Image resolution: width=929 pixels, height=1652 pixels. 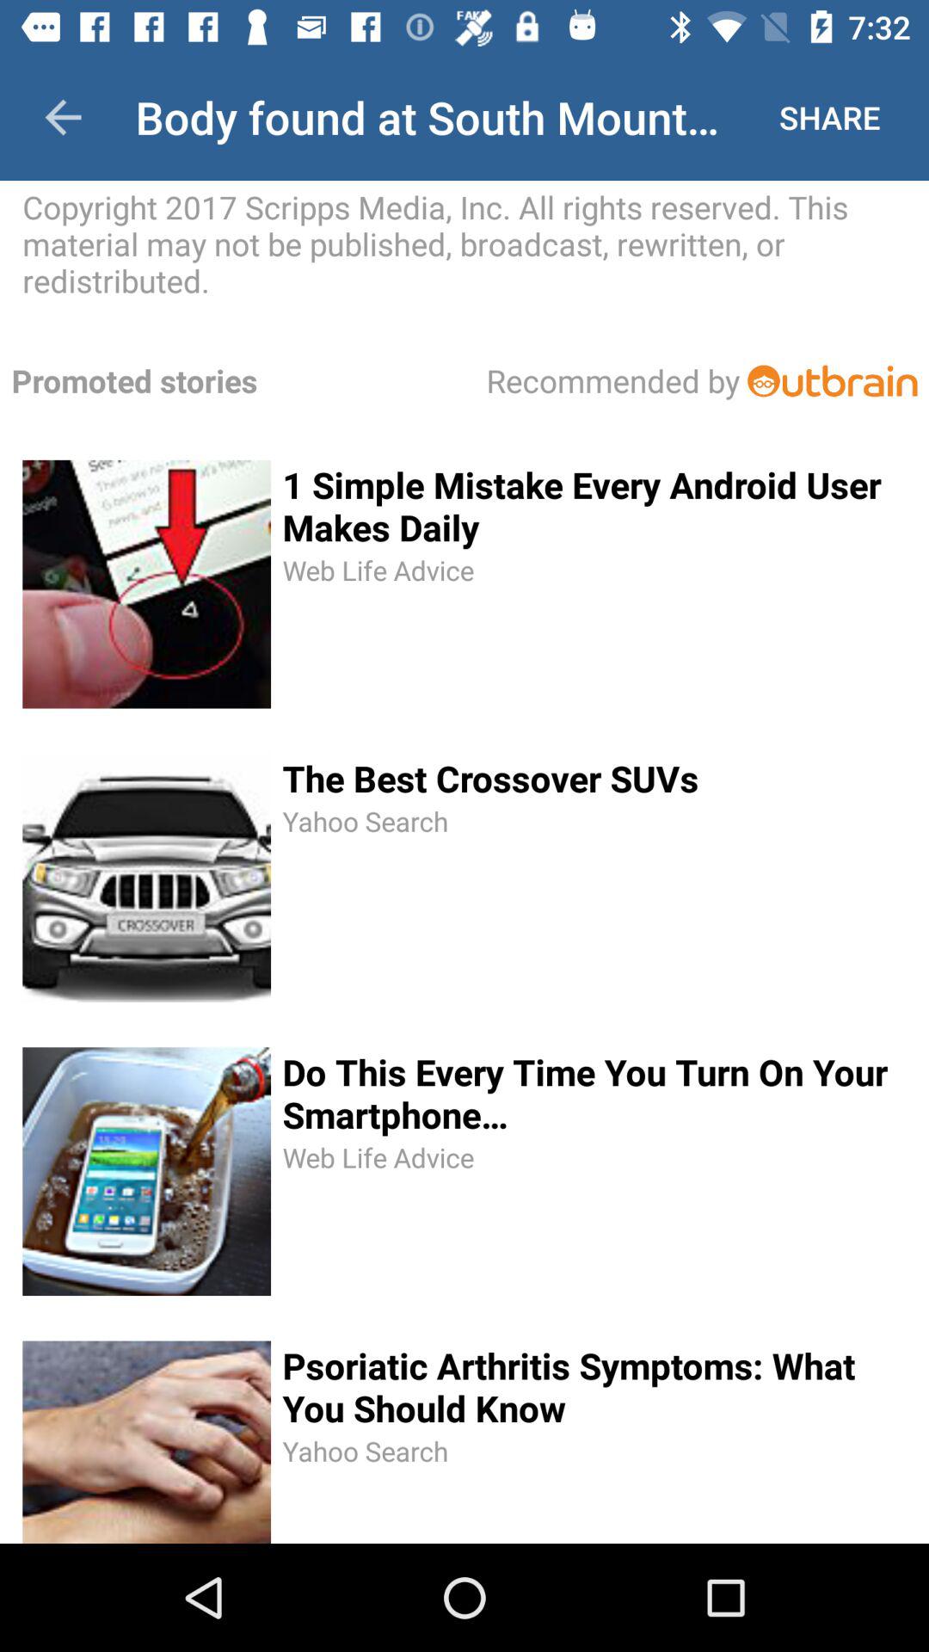 What do you see at coordinates (833, 380) in the screenshot?
I see `navigate to website` at bounding box center [833, 380].